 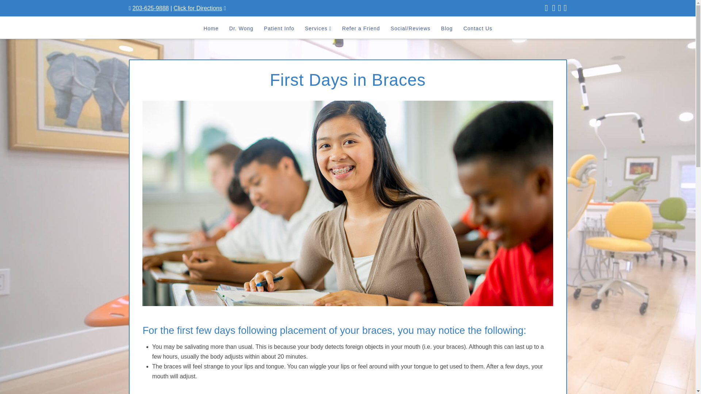 What do you see at coordinates (361, 28) in the screenshot?
I see `Refer a Friend` at bounding box center [361, 28].